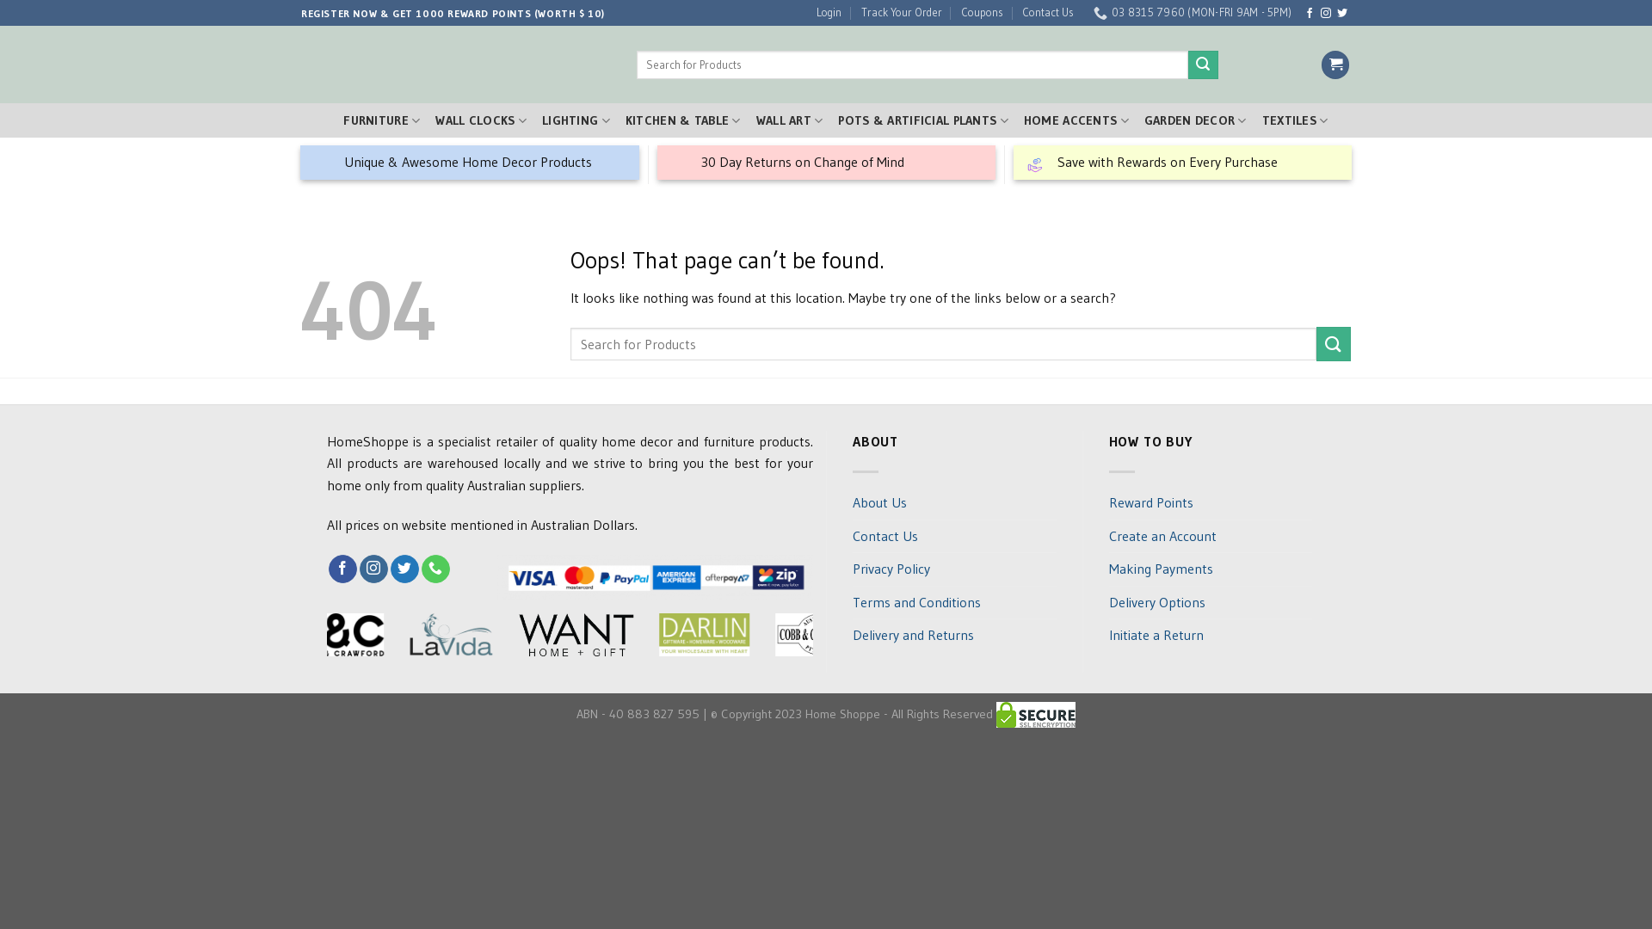 This screenshot has height=929, width=1652. Describe the element at coordinates (435, 569) in the screenshot. I see `Call us` at that location.